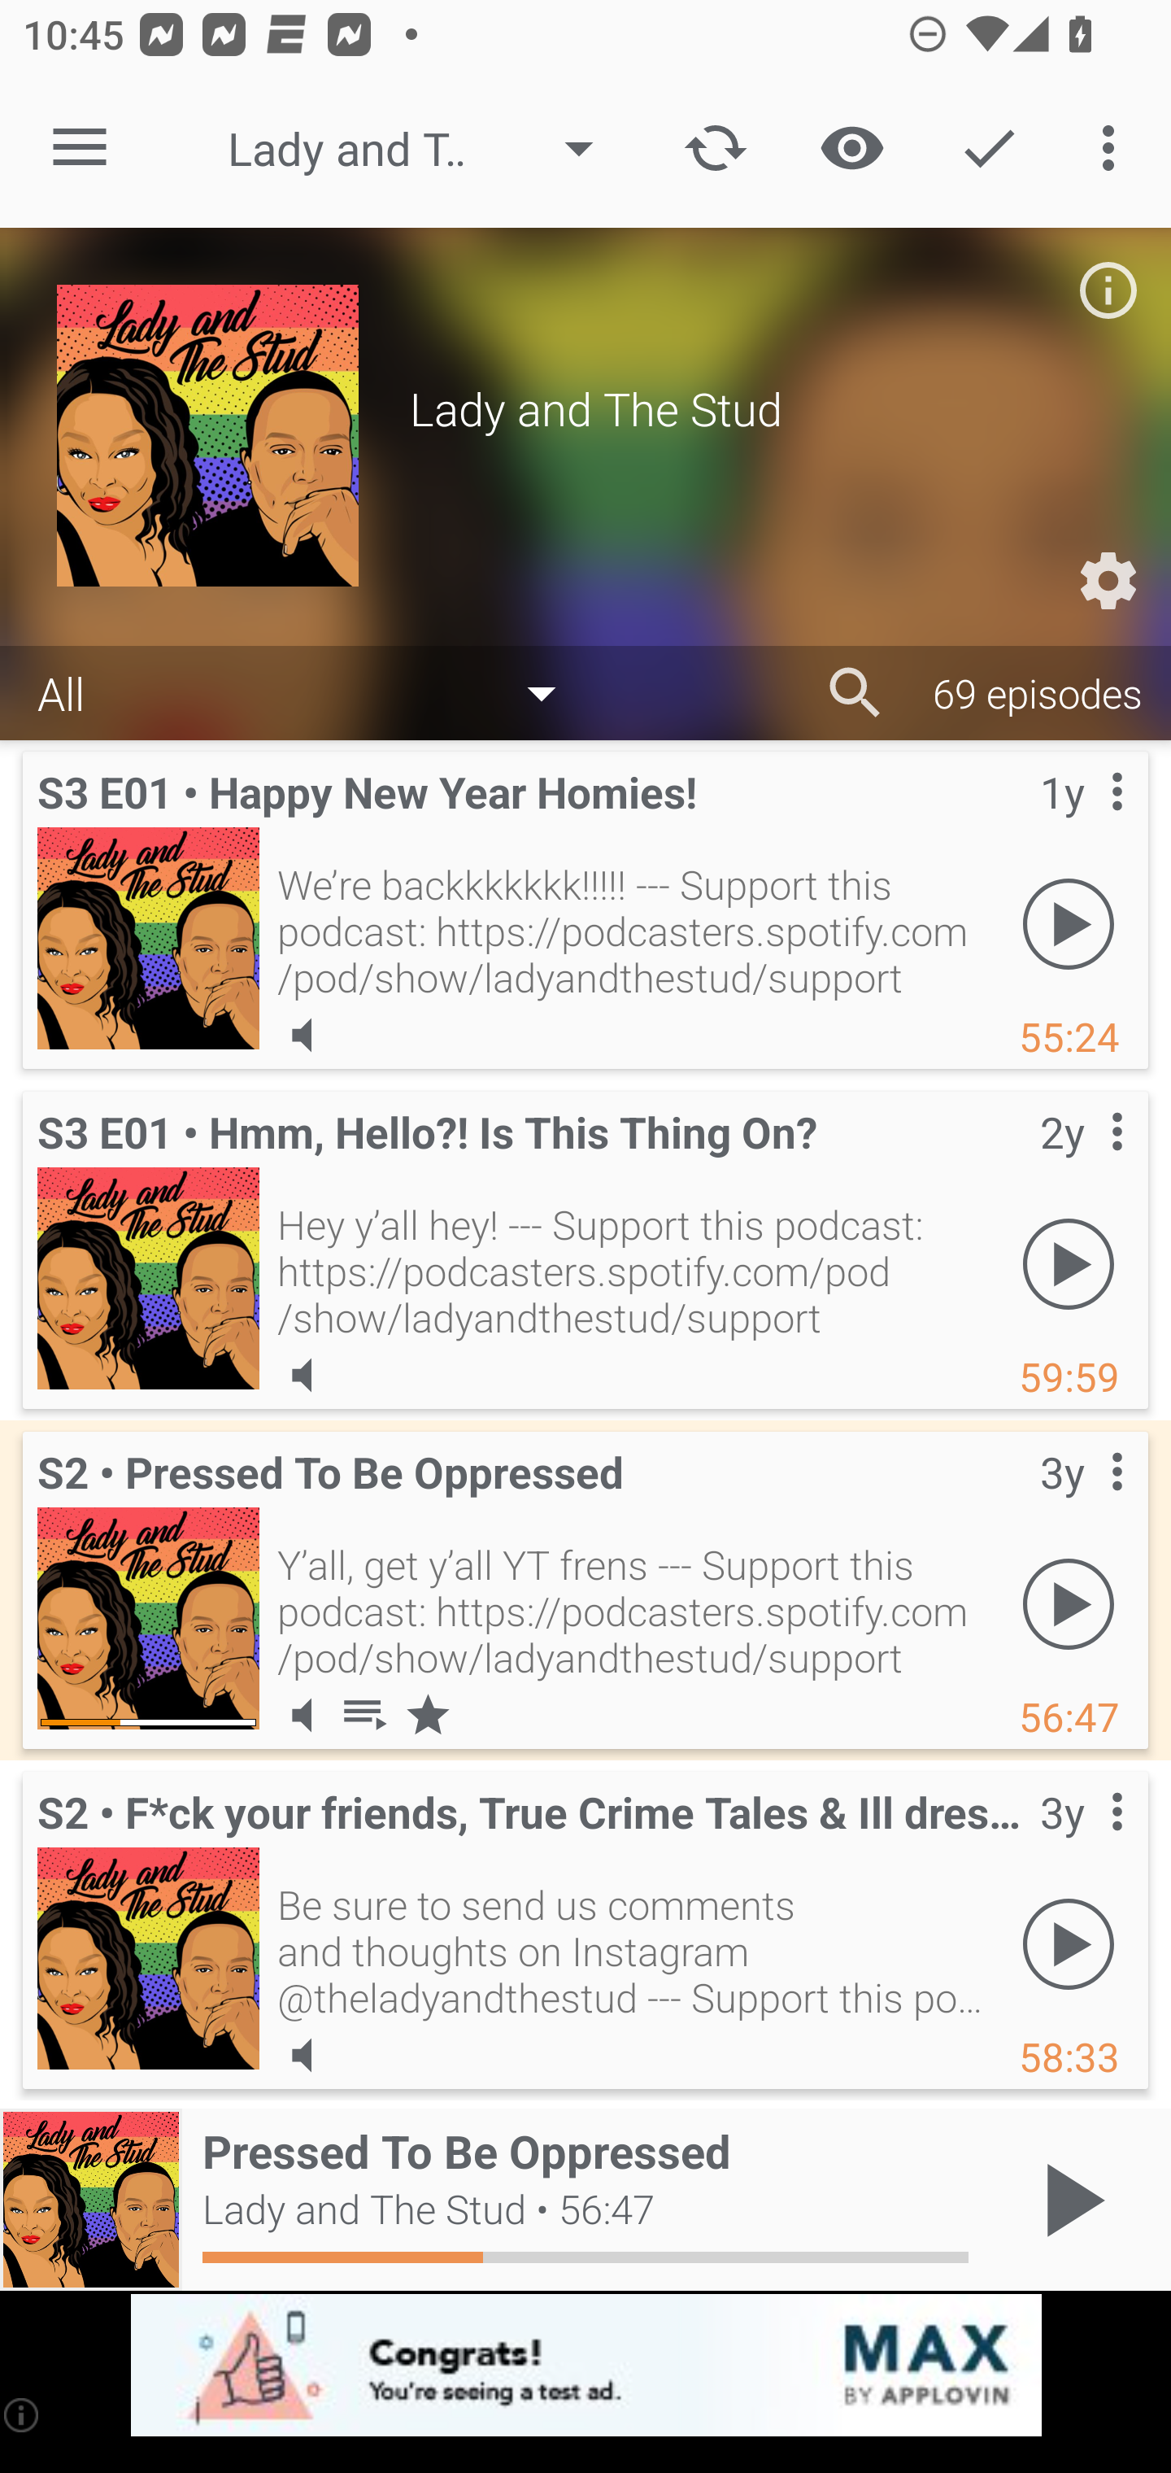 This screenshot has width=1171, height=2473. Describe the element at coordinates (855, 693) in the screenshot. I see `Search` at that location.